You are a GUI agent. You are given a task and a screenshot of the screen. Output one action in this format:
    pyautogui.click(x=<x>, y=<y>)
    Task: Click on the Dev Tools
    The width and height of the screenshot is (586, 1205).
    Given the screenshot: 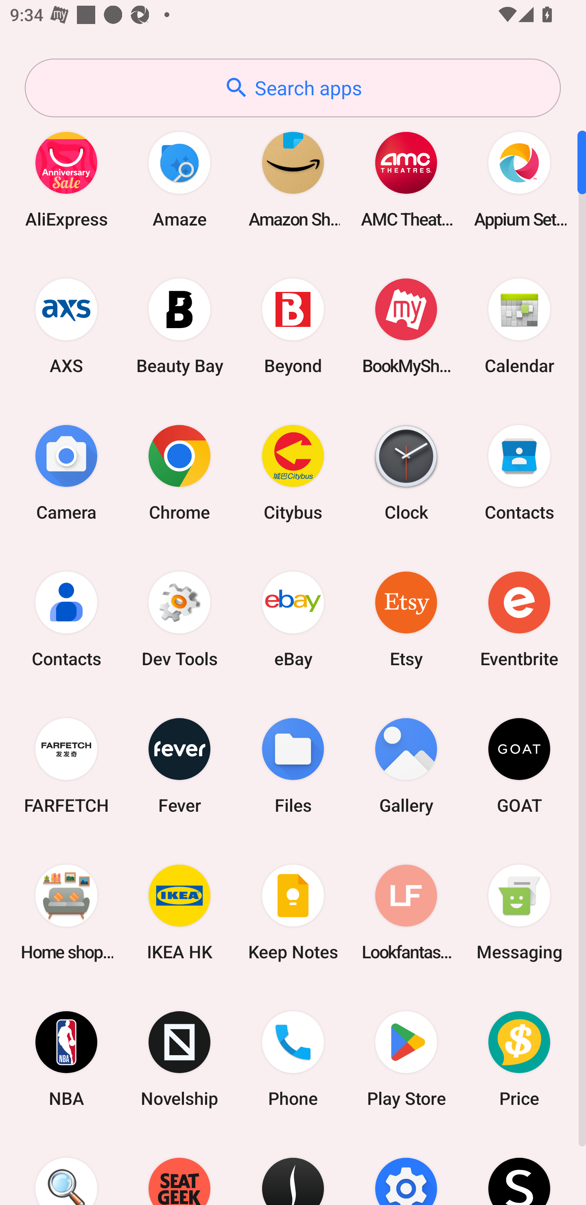 What is the action you would take?
    pyautogui.click(x=179, y=619)
    